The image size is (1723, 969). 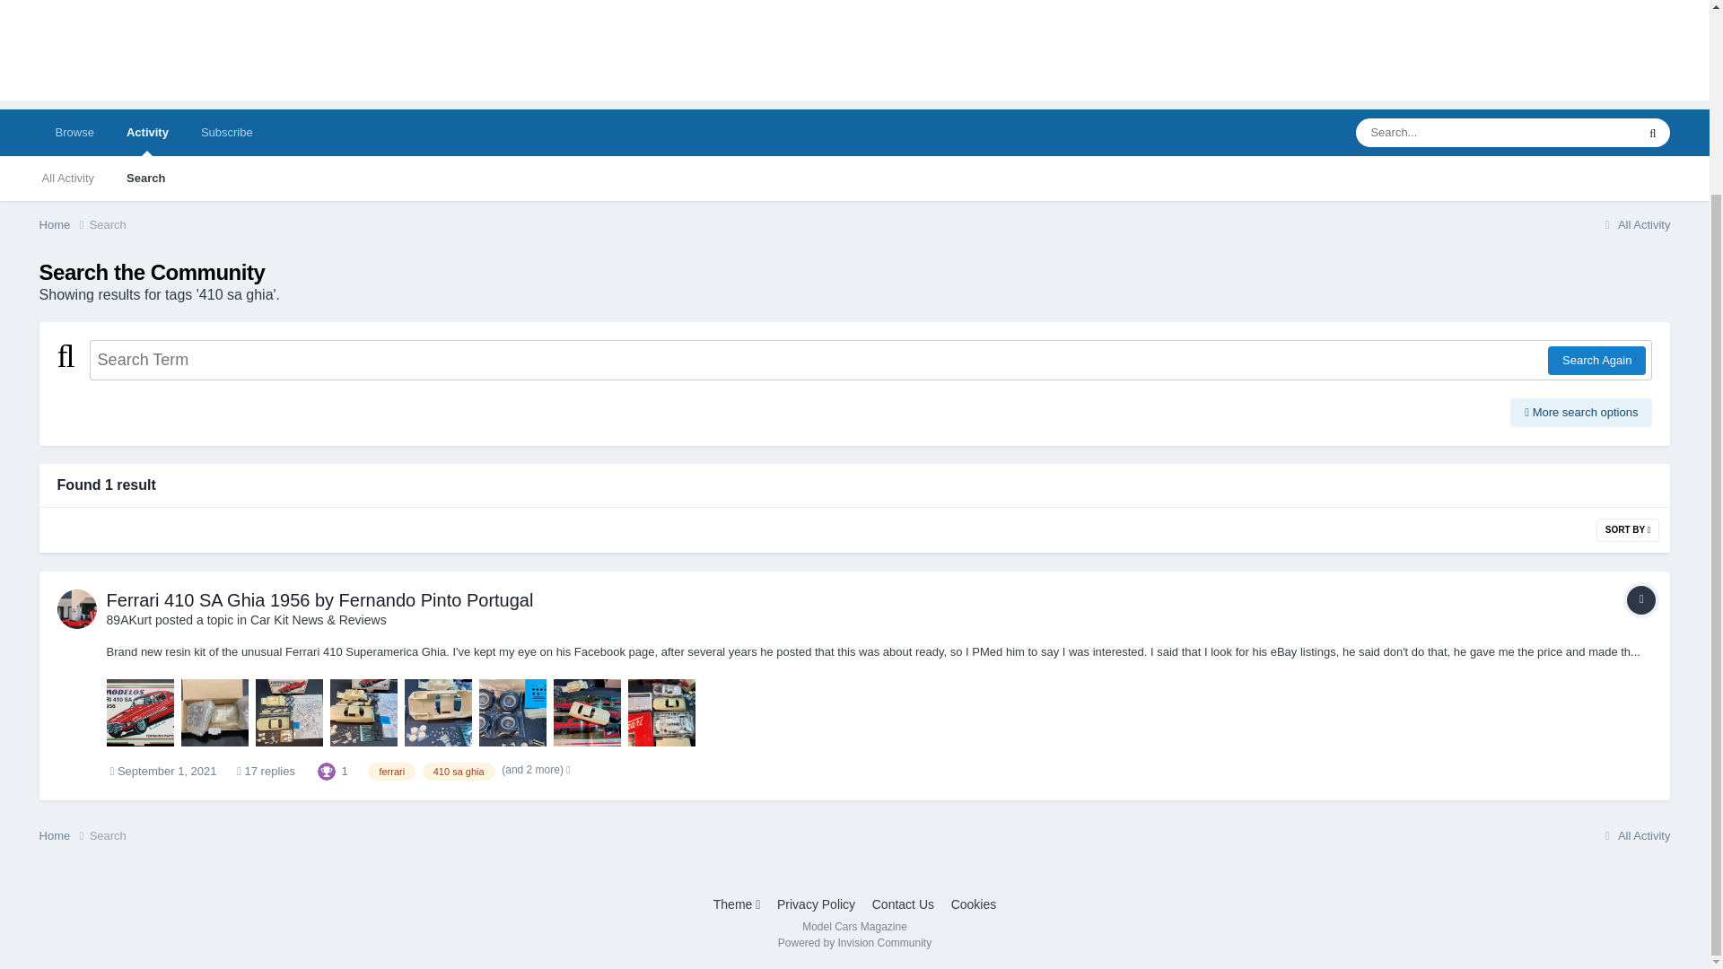 What do you see at coordinates (76, 608) in the screenshot?
I see `Go to 89AKurt's profile` at bounding box center [76, 608].